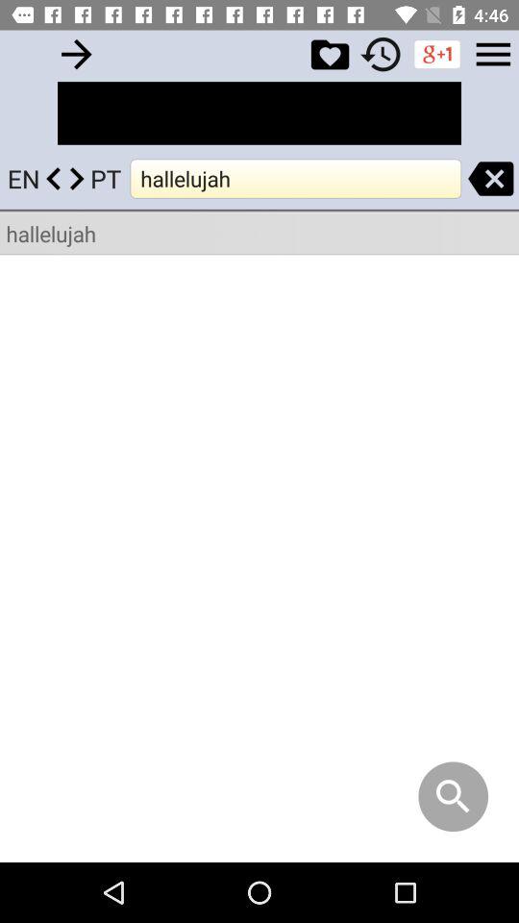 The height and width of the screenshot is (923, 519). I want to click on add to favorites, so click(330, 54).